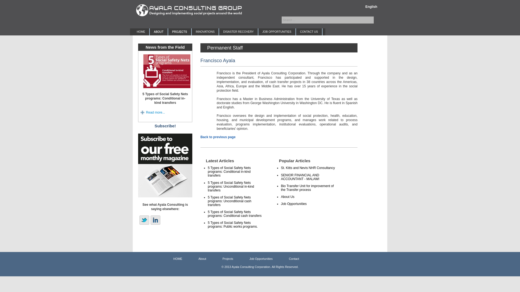 The width and height of the screenshot is (520, 292). What do you see at coordinates (217, 60) in the screenshot?
I see `Francisco Ayala` at bounding box center [217, 60].